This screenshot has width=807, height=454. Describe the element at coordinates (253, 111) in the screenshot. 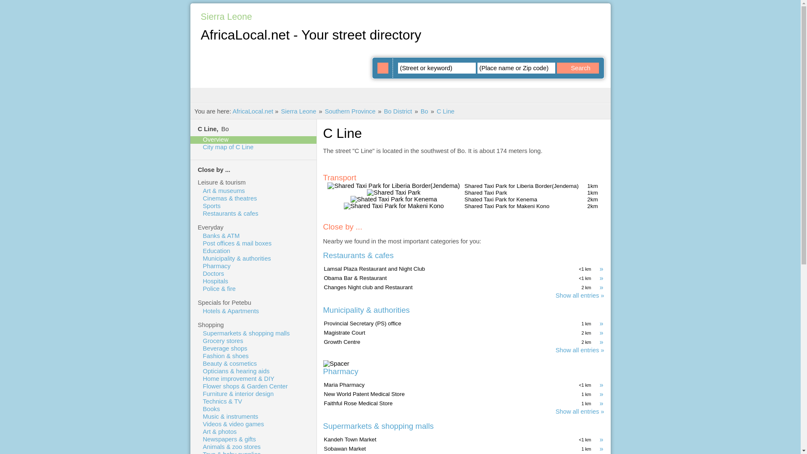

I see `AfricaLocal.net` at that location.